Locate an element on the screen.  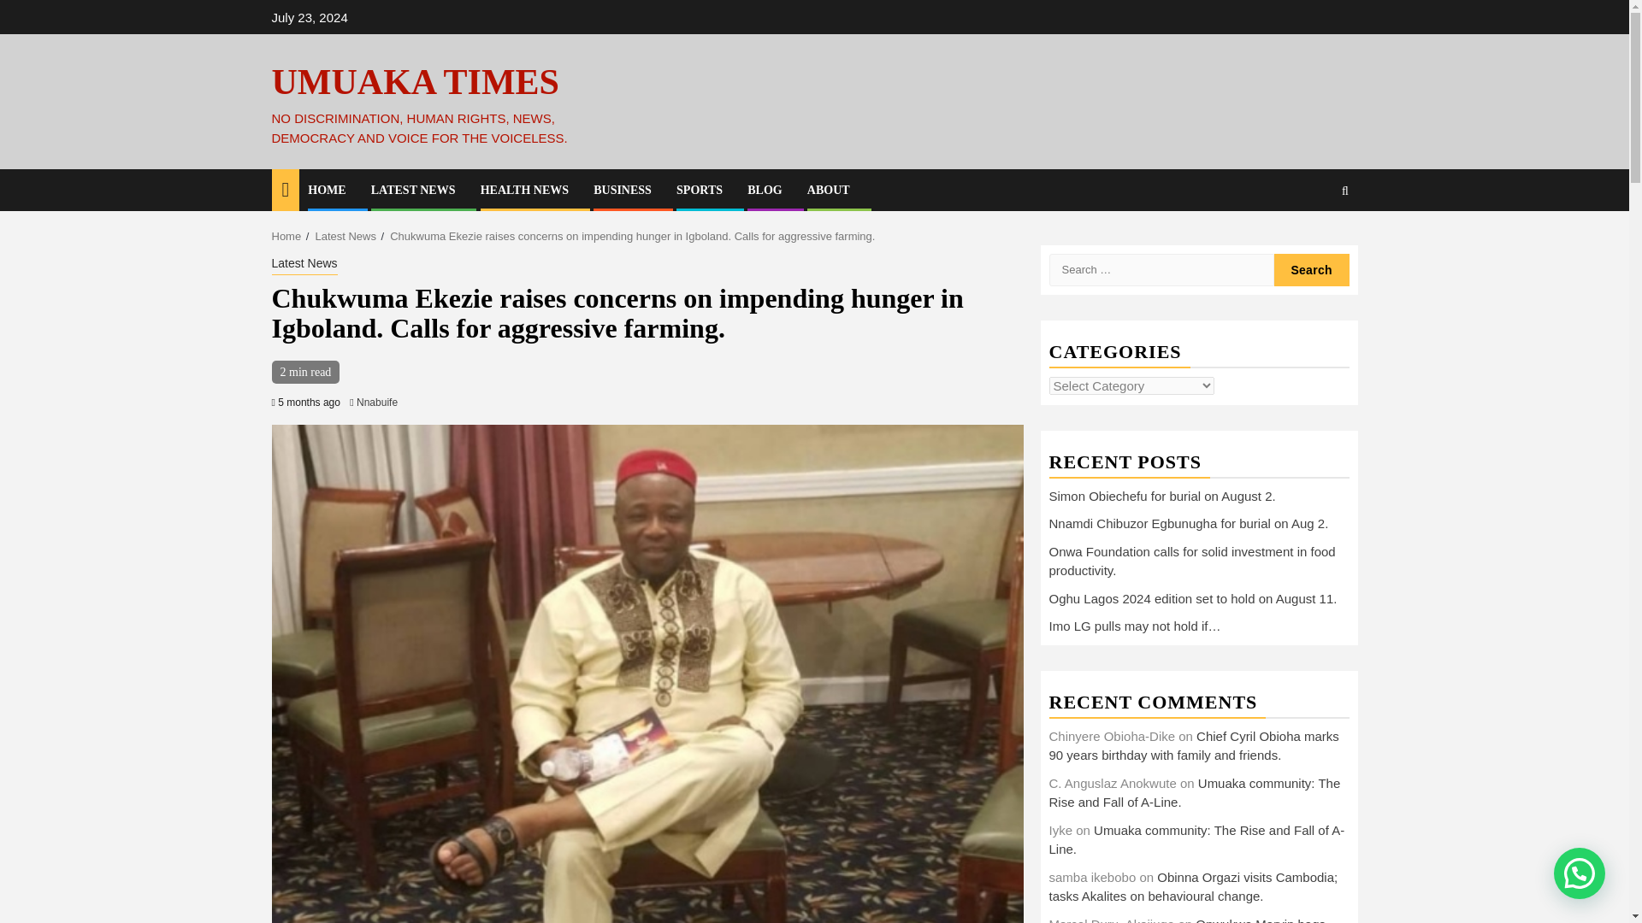
BUSINESS is located at coordinates (623, 190).